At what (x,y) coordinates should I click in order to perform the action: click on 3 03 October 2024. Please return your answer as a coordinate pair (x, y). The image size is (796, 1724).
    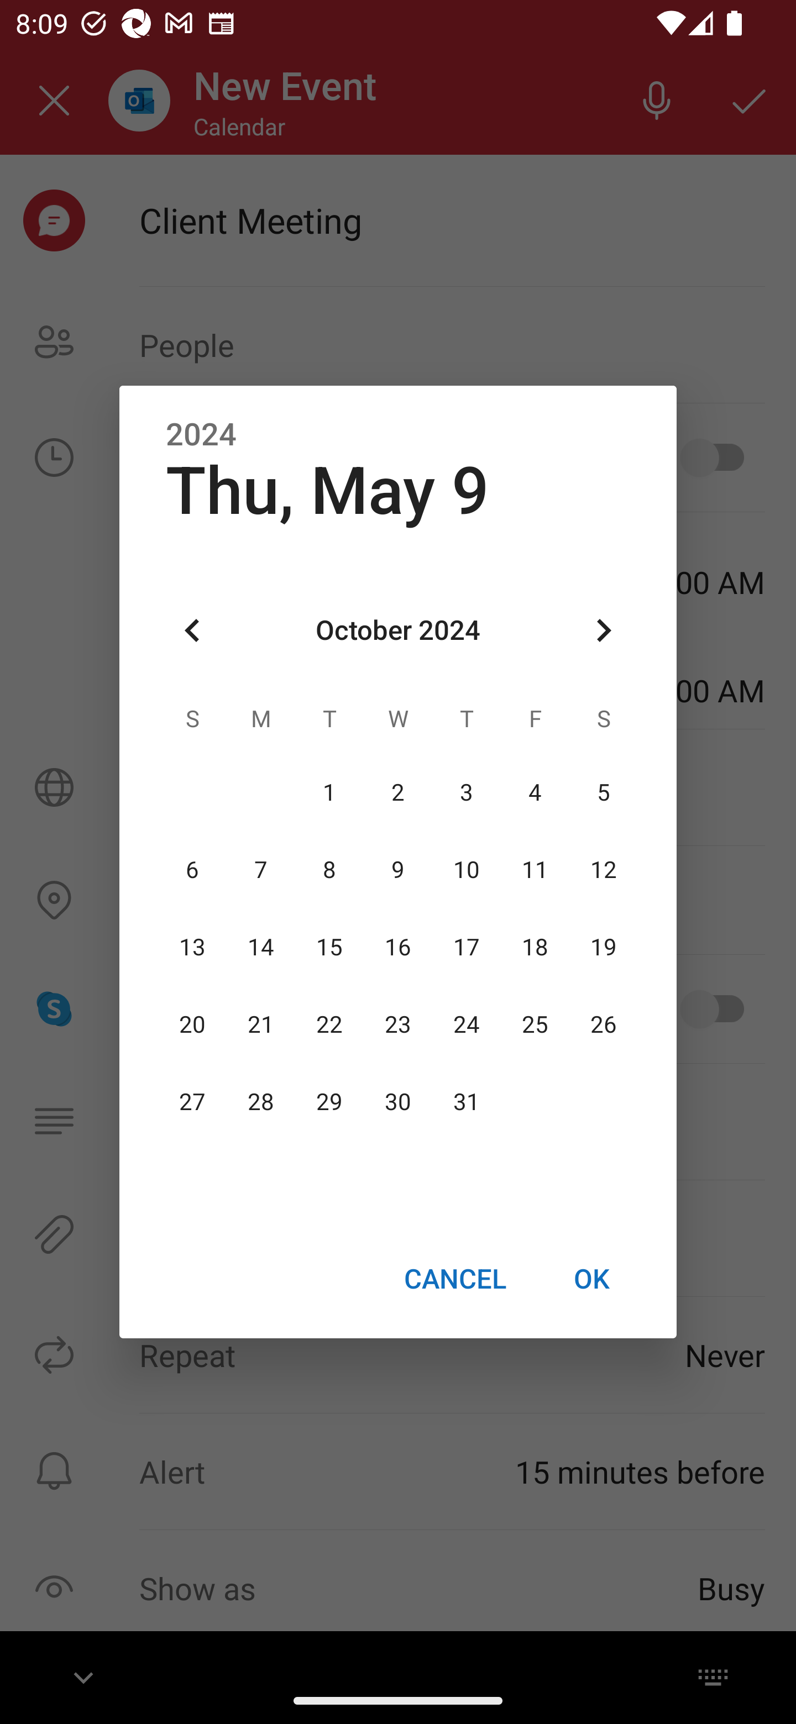
    Looking at the image, I should click on (466, 792).